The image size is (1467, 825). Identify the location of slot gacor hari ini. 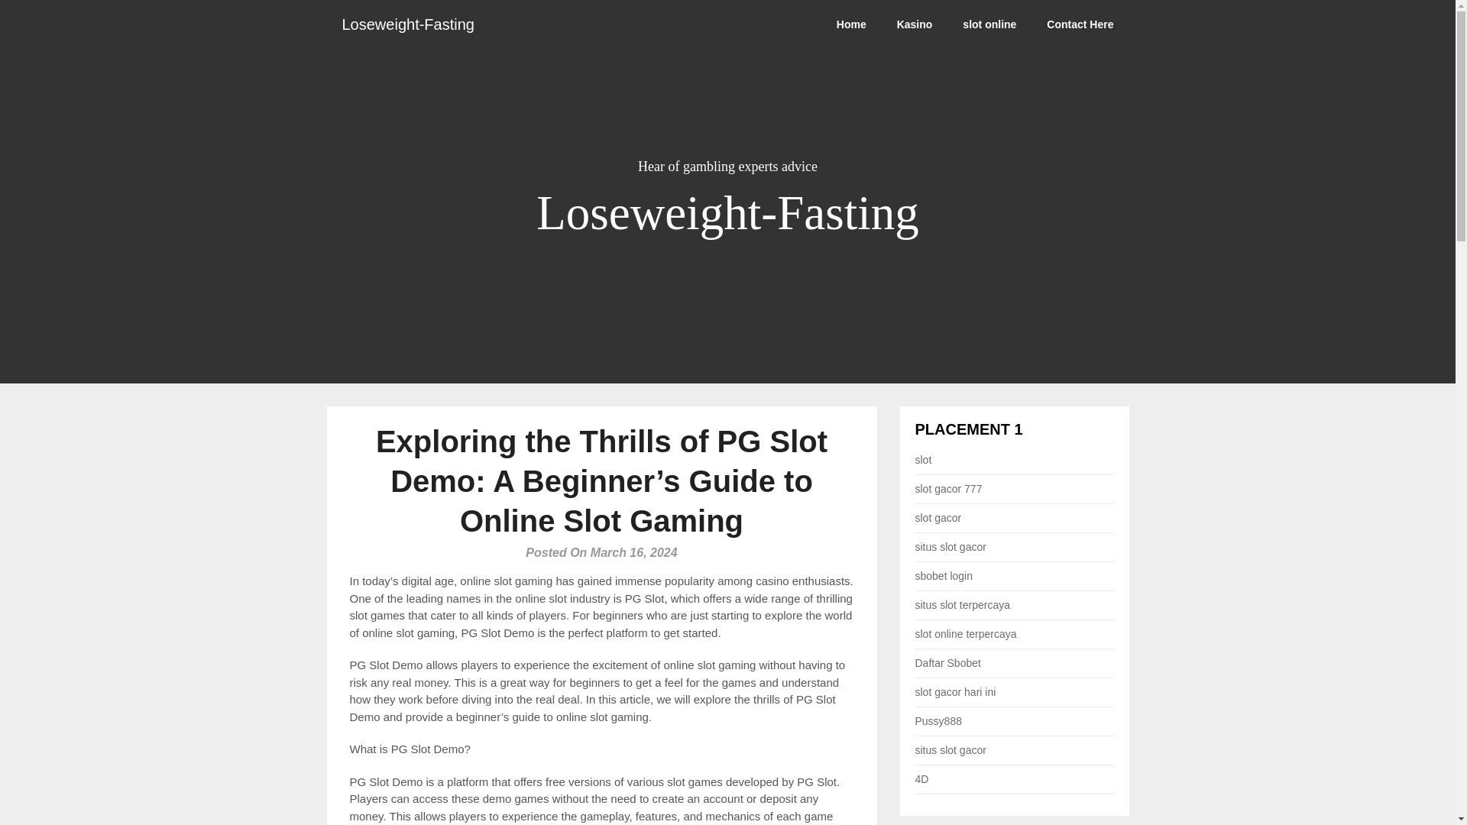
(955, 691).